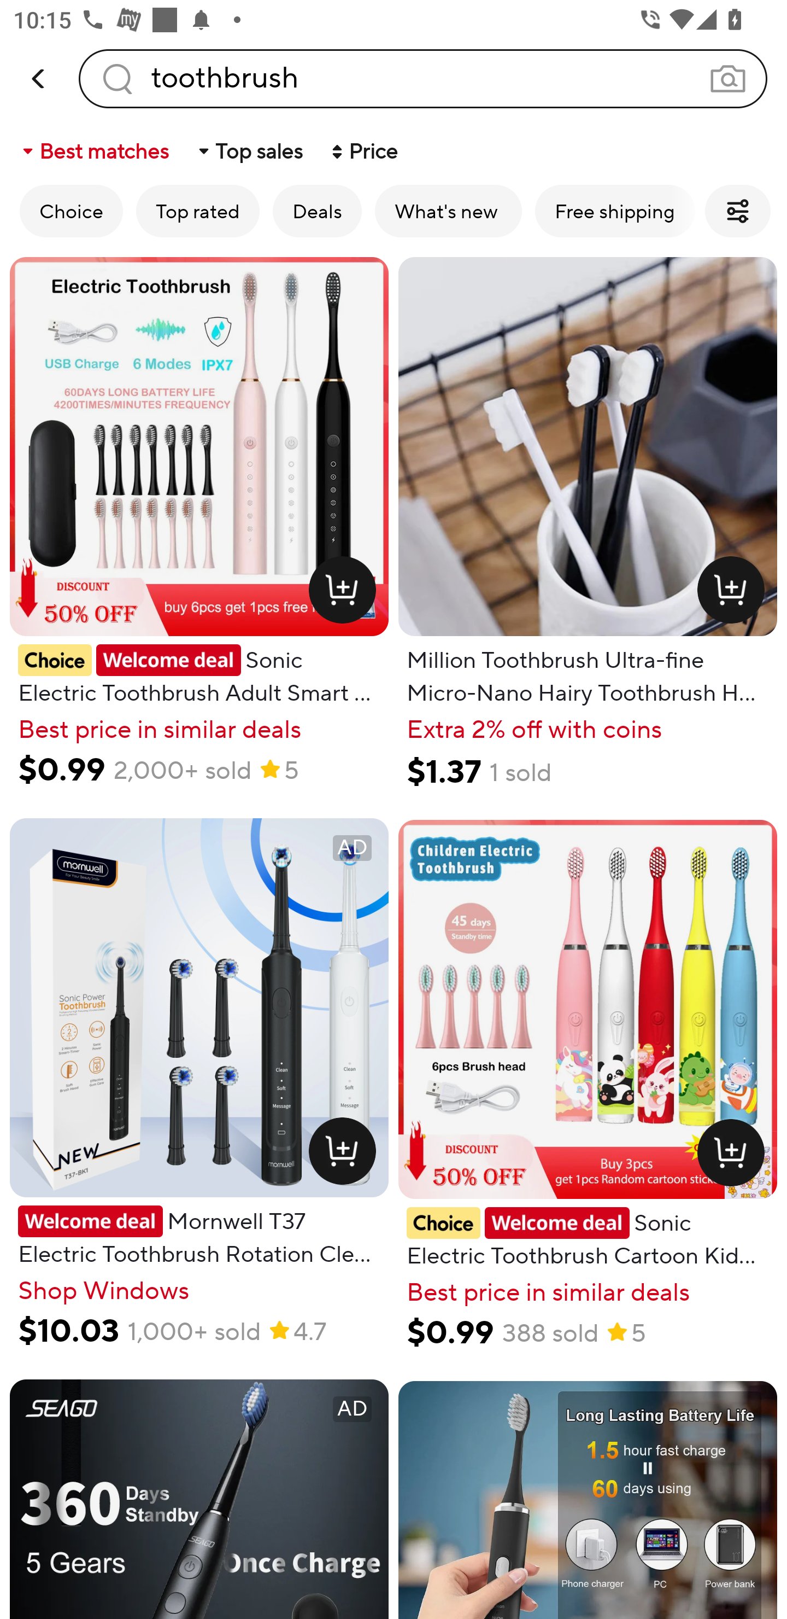  I want to click on Price, so click(363, 151).